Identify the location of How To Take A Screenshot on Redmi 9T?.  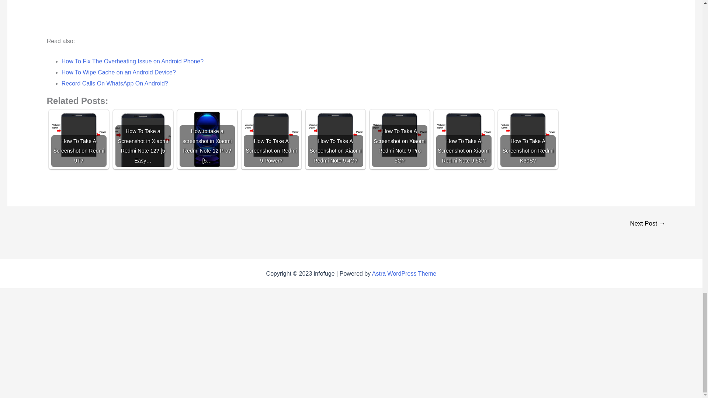
(79, 134).